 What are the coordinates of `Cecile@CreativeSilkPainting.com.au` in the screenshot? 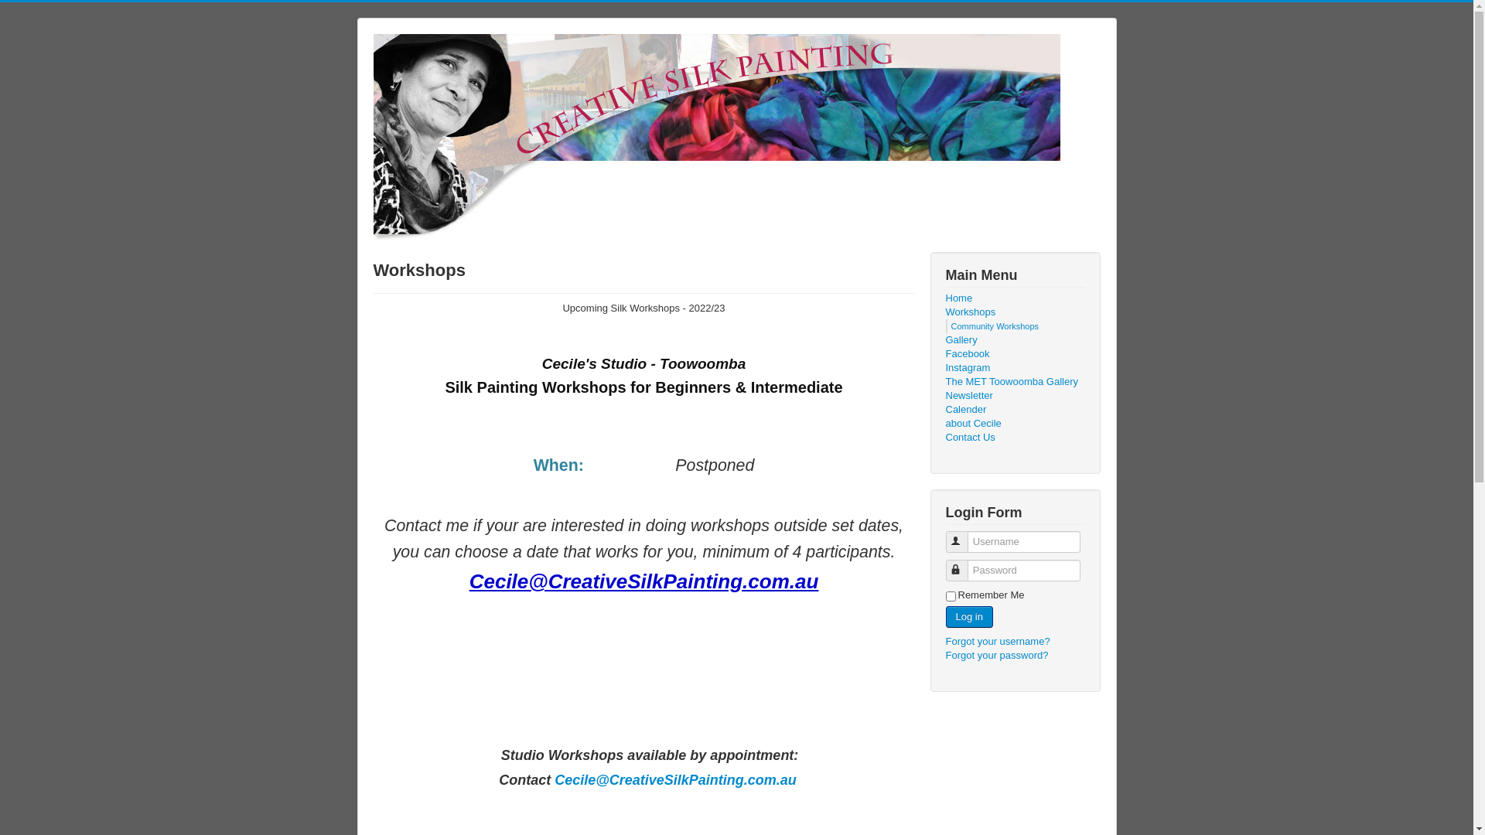 It's located at (676, 780).